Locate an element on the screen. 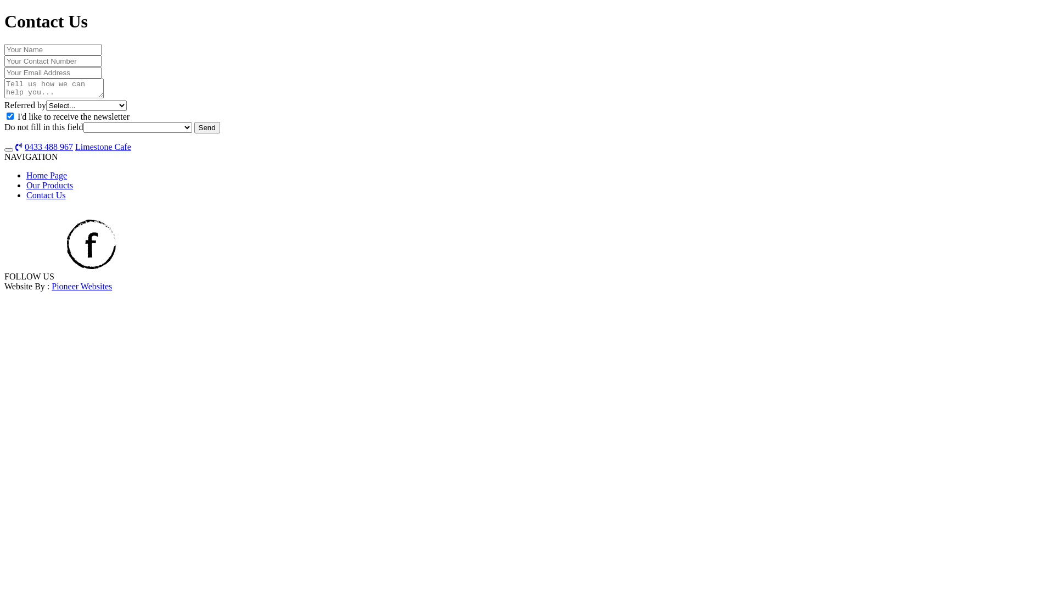 The image size is (1054, 593). Send is located at coordinates (208, 127).